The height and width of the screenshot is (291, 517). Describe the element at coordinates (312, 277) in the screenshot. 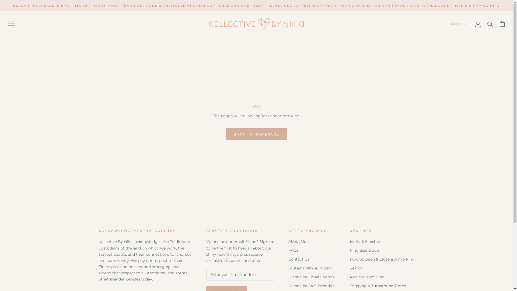

I see `Wanna be Email Friends?` at that location.